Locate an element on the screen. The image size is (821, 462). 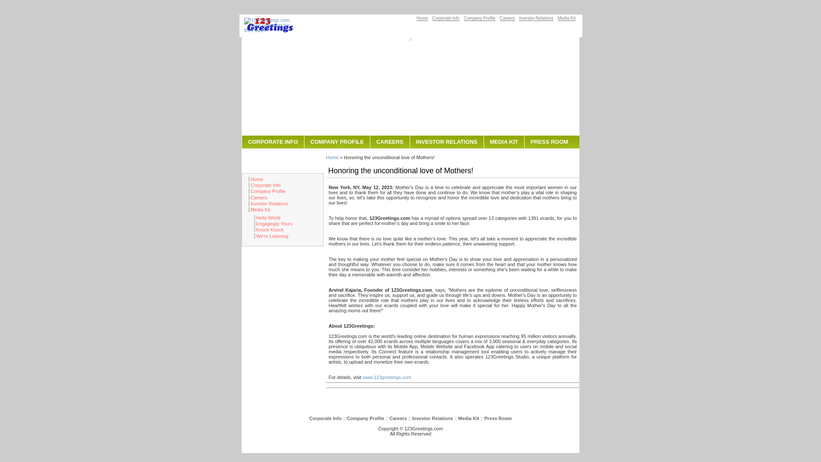
Investor Relations is located at coordinates (269, 204).